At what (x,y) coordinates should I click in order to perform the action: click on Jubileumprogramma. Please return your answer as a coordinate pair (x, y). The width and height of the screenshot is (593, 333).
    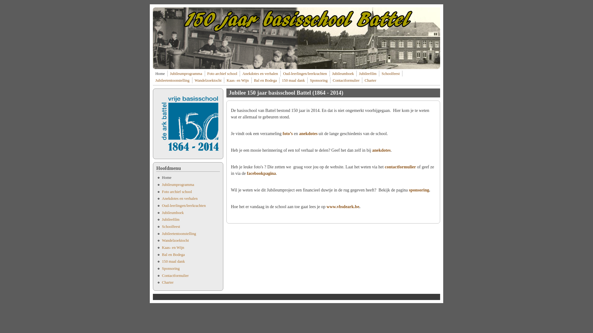
    Looking at the image, I should click on (186, 74).